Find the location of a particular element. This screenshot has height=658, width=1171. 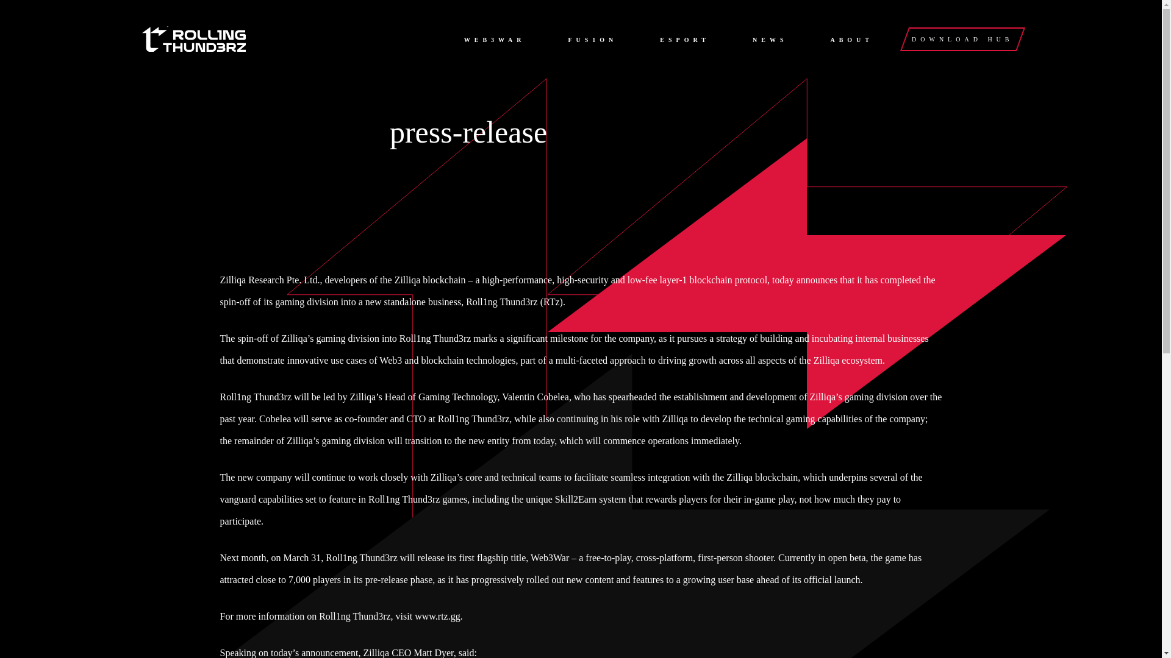

NEWS is located at coordinates (768, 40).